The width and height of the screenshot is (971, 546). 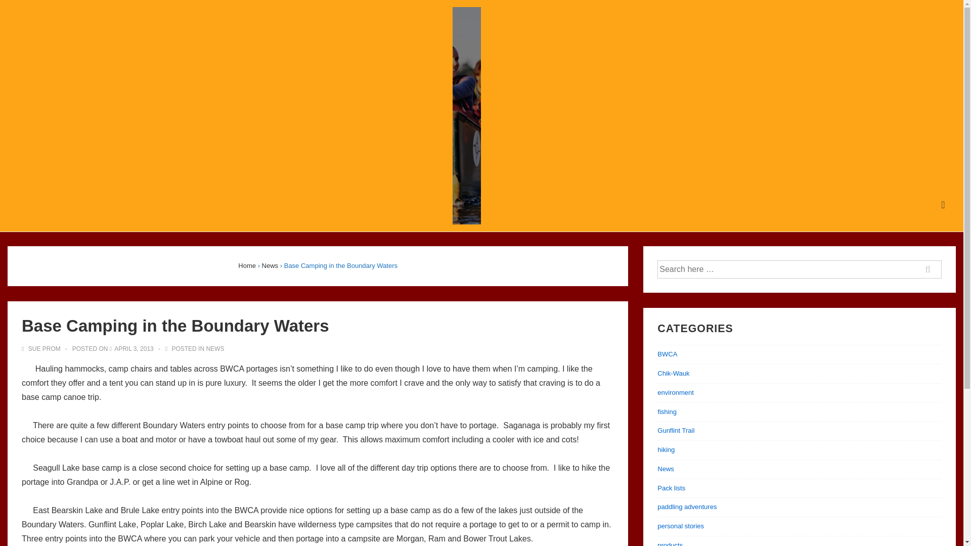 I want to click on SUE PROM, so click(x=41, y=348).